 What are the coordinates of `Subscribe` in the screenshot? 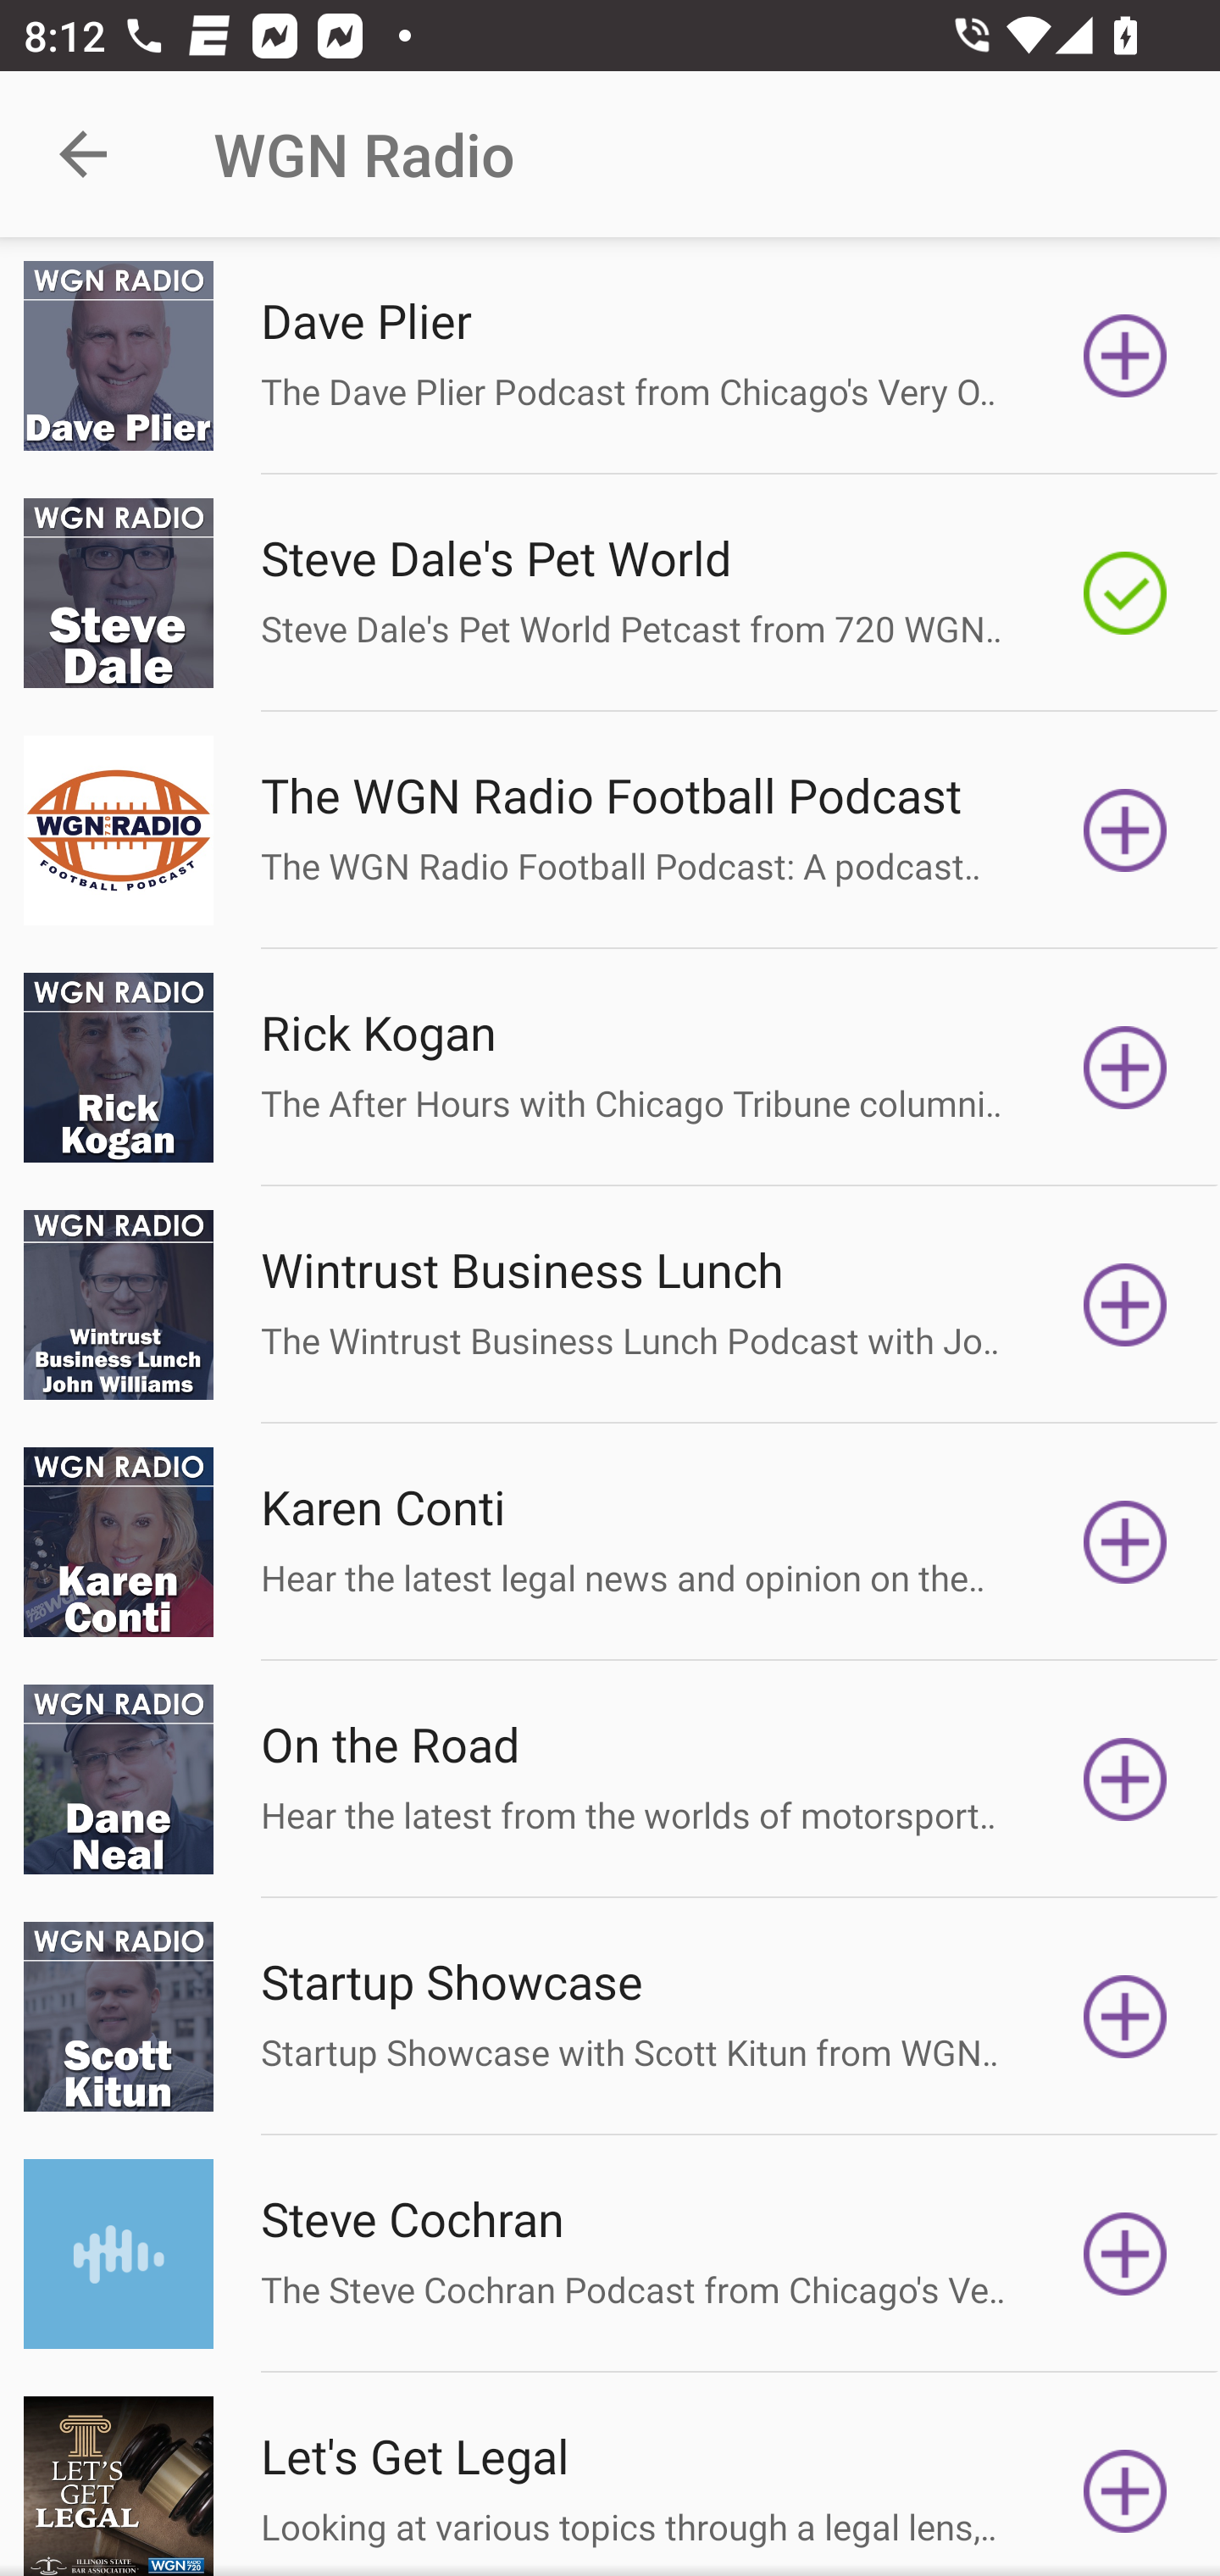 It's located at (1125, 1542).